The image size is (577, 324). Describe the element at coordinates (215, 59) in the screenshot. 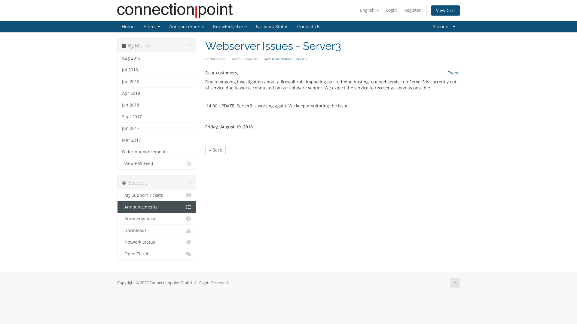

I see `Portal Home` at that location.